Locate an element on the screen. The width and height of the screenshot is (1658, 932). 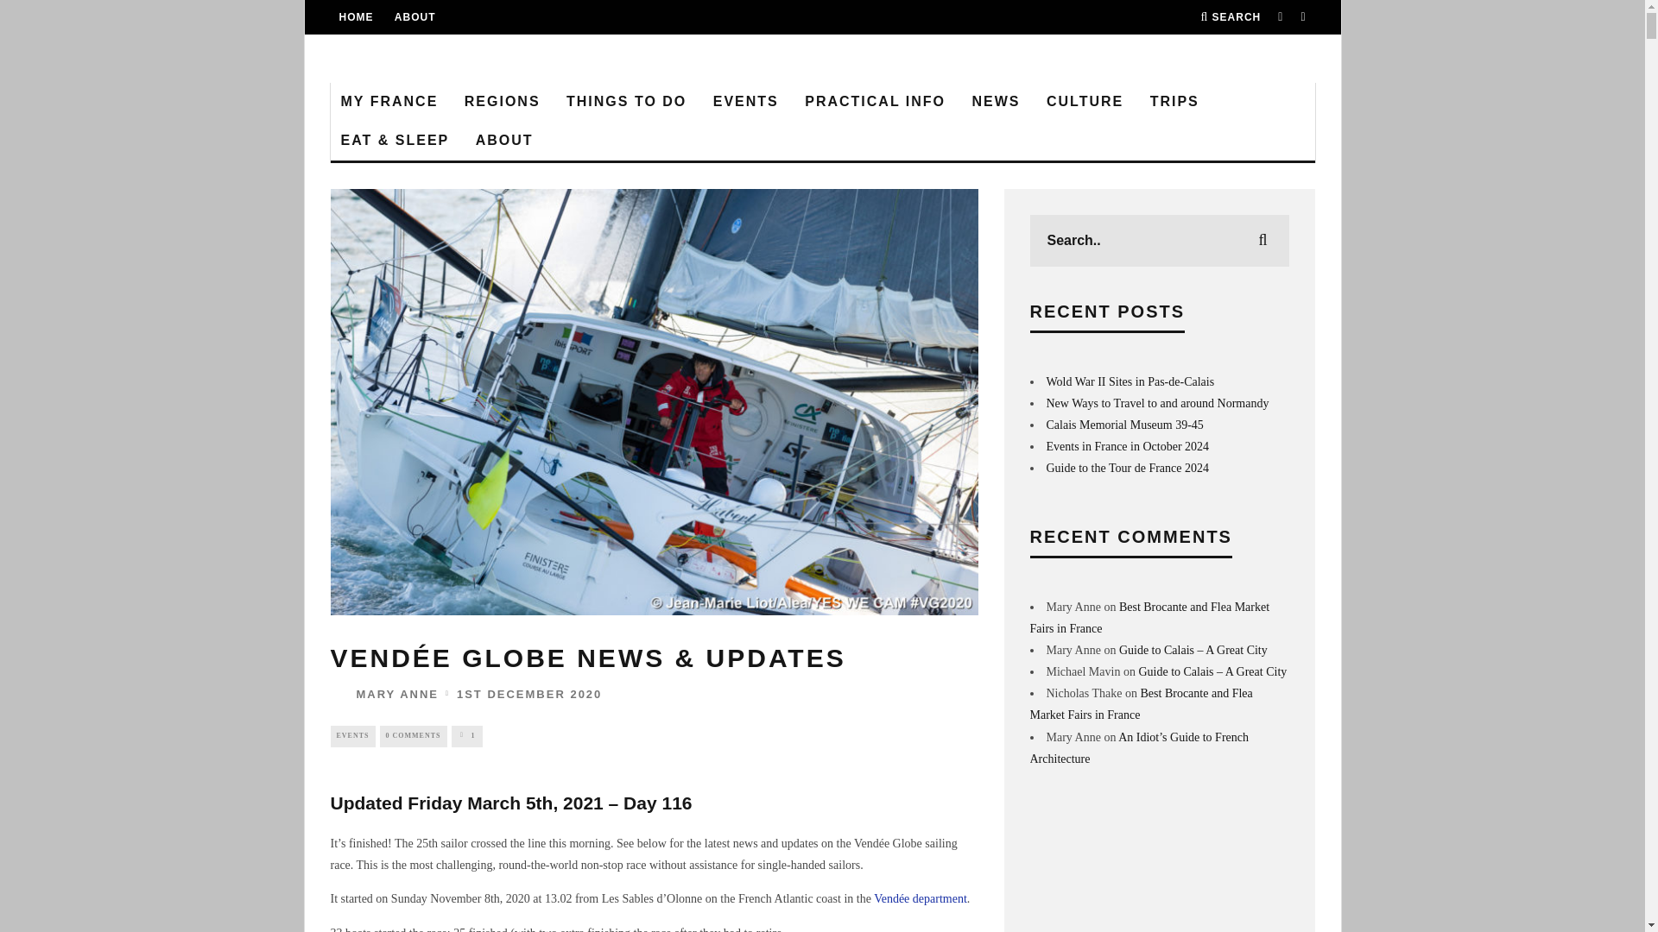
HOME is located at coordinates (356, 17).